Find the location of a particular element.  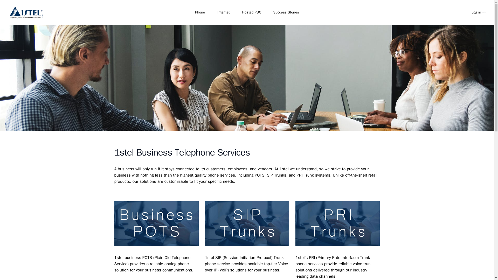

Success Stories is located at coordinates (286, 12).